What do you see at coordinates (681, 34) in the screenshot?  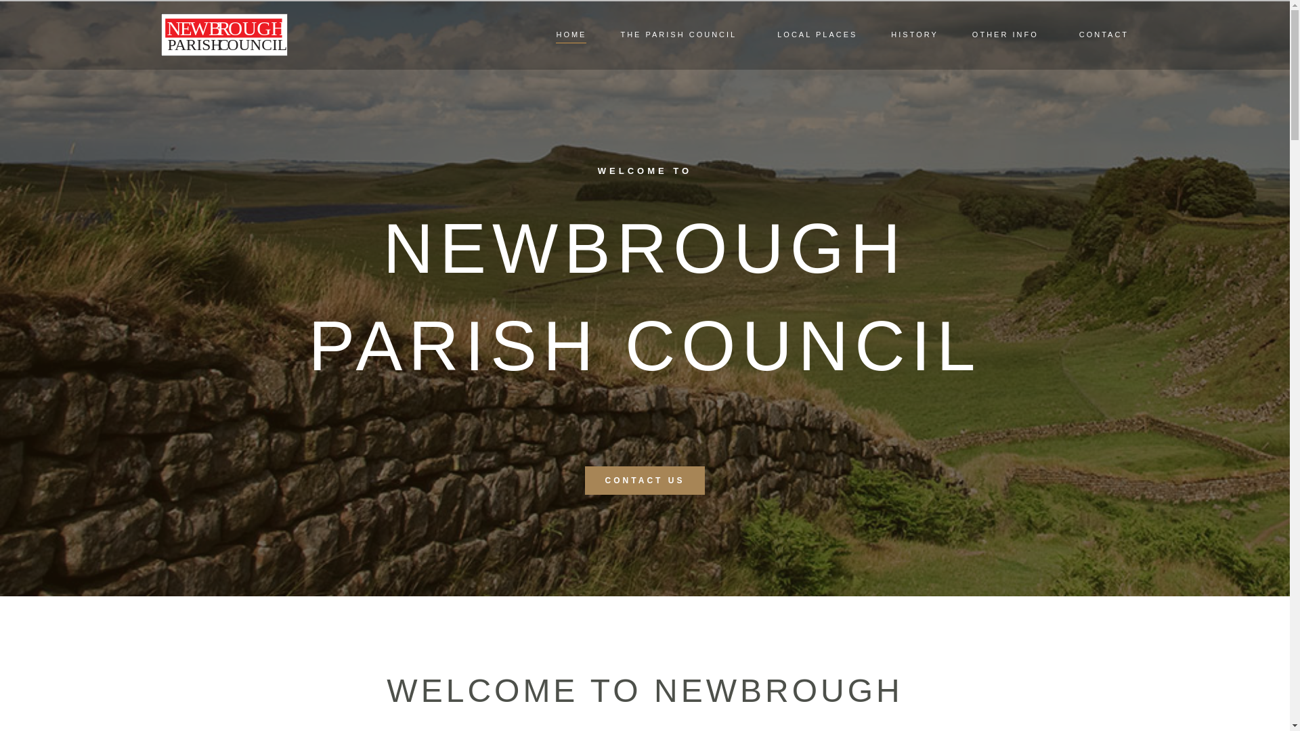 I see `THE PARISH COUNCIL` at bounding box center [681, 34].